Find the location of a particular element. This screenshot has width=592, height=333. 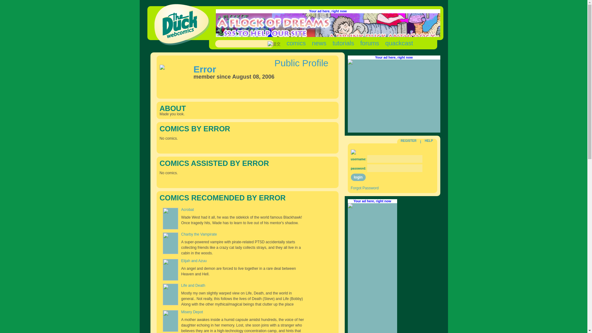

tutorials is located at coordinates (343, 43).